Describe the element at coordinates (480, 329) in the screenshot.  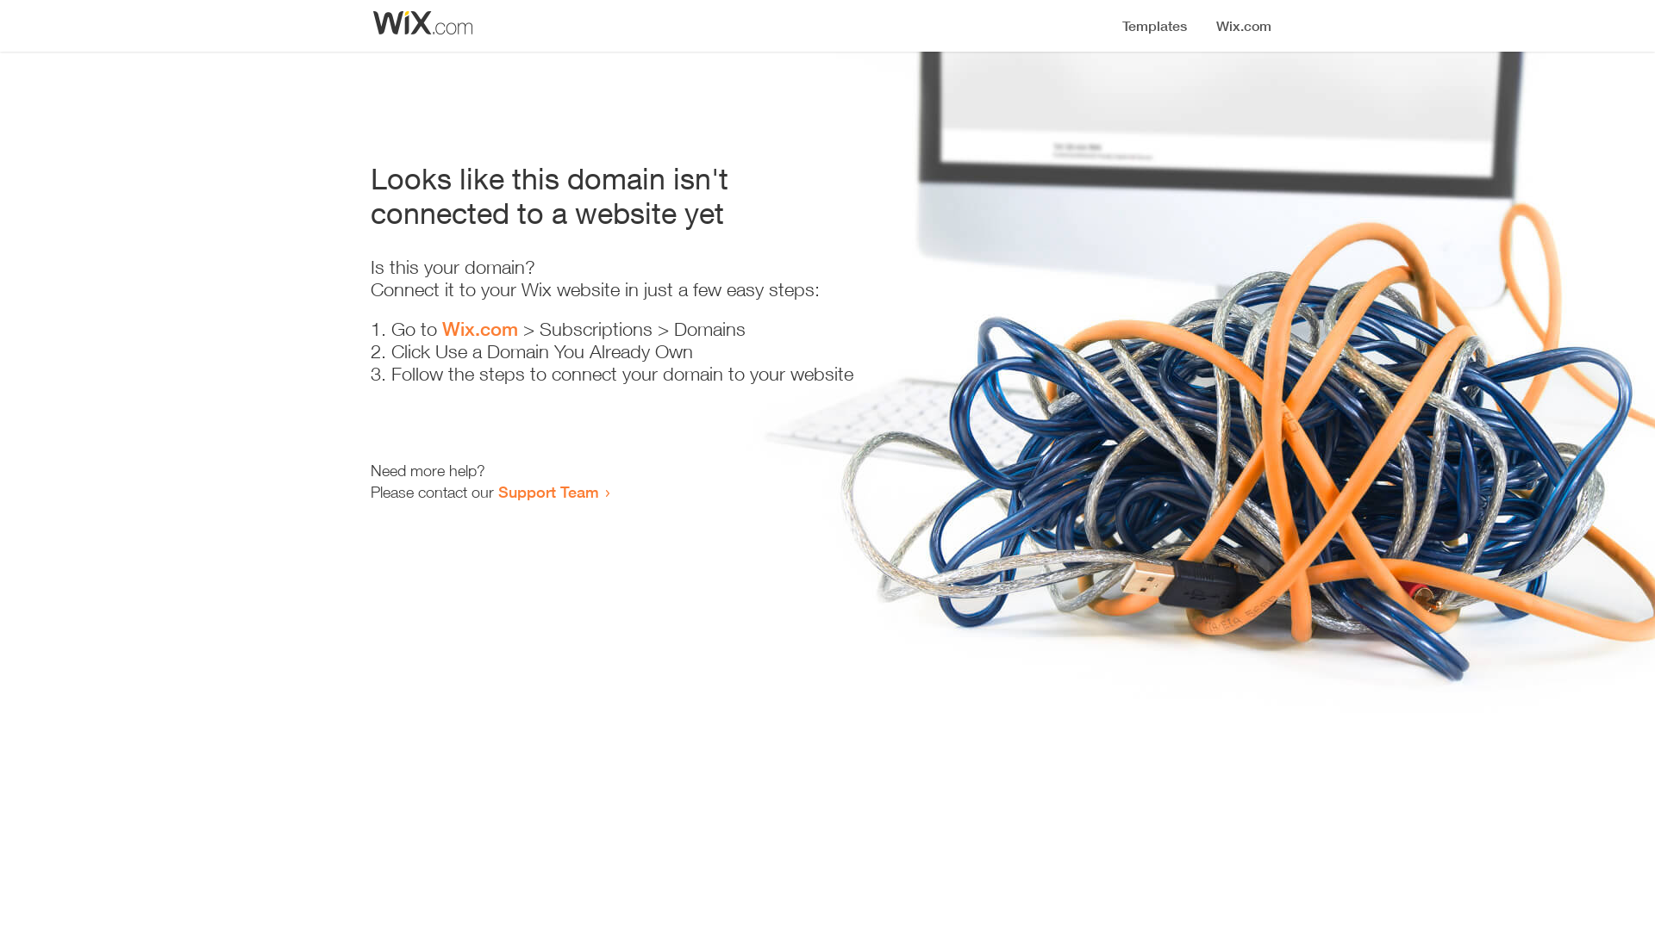
I see `Wix.com` at that location.